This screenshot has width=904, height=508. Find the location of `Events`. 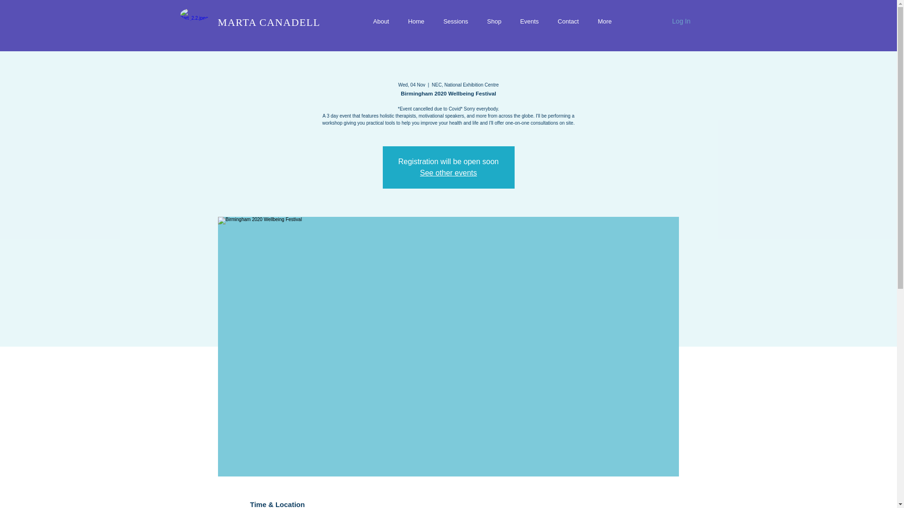

Events is located at coordinates (529, 21).